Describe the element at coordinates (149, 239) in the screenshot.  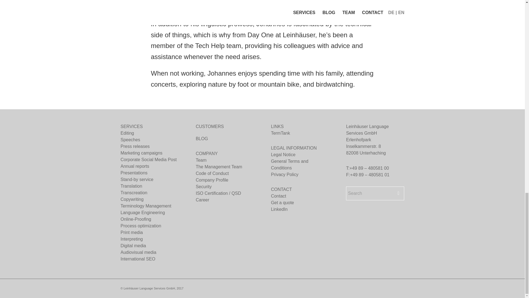
I see `Interpreting` at that location.